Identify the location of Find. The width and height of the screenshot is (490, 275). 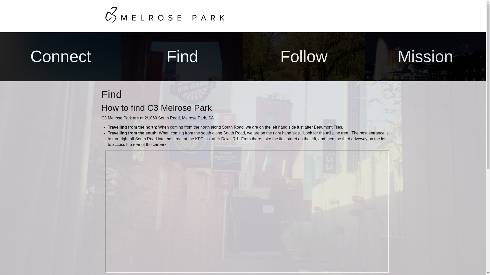
(182, 57).